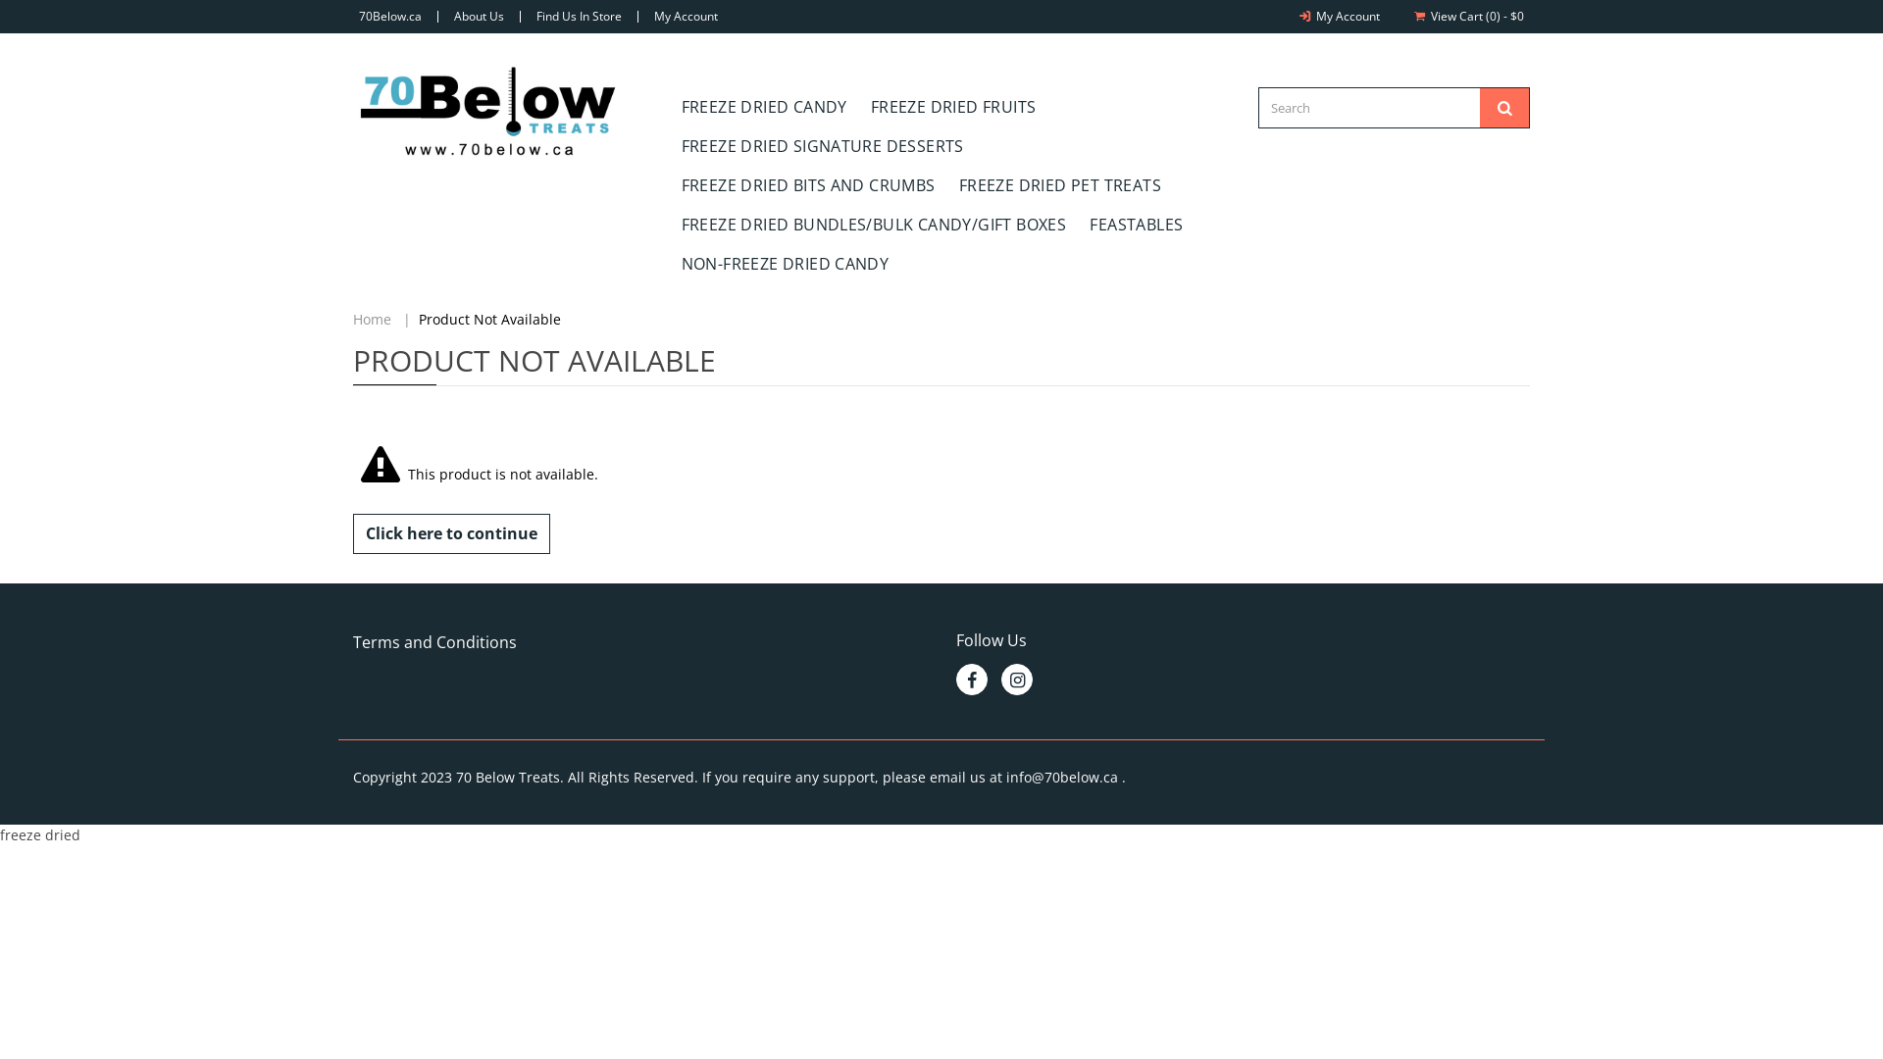 Image resolution: width=1883 pixels, height=1059 pixels. What do you see at coordinates (687, 16) in the screenshot?
I see `My Account` at bounding box center [687, 16].